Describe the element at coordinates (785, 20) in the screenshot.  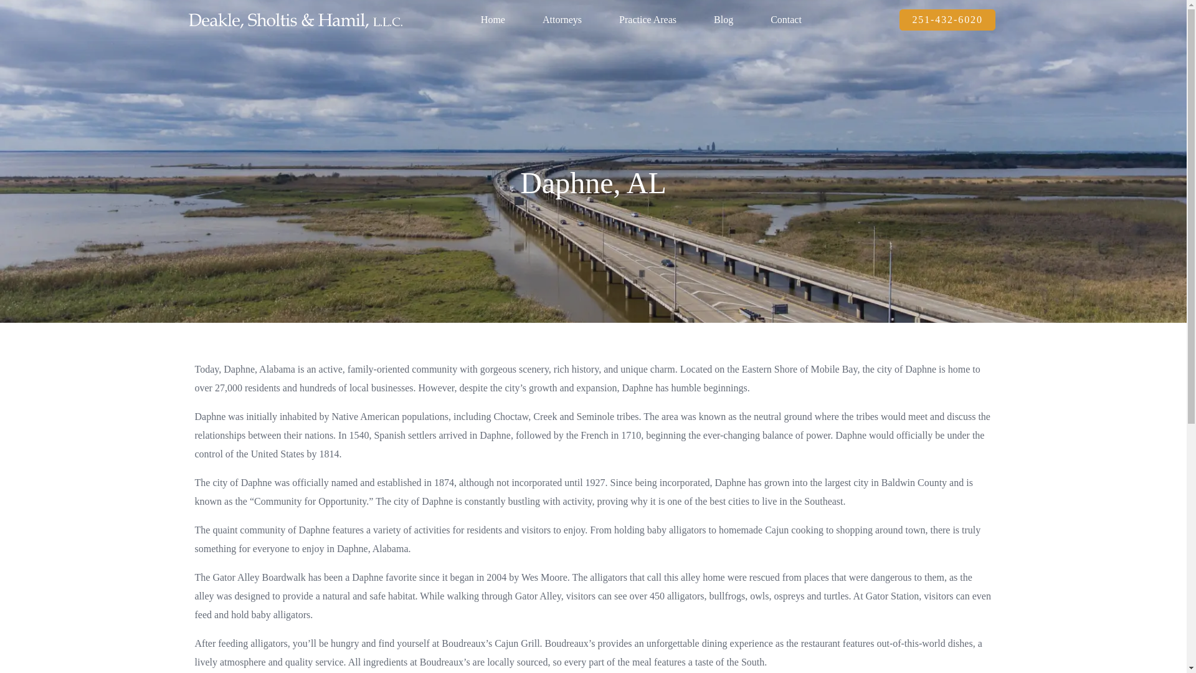
I see `Contact` at that location.